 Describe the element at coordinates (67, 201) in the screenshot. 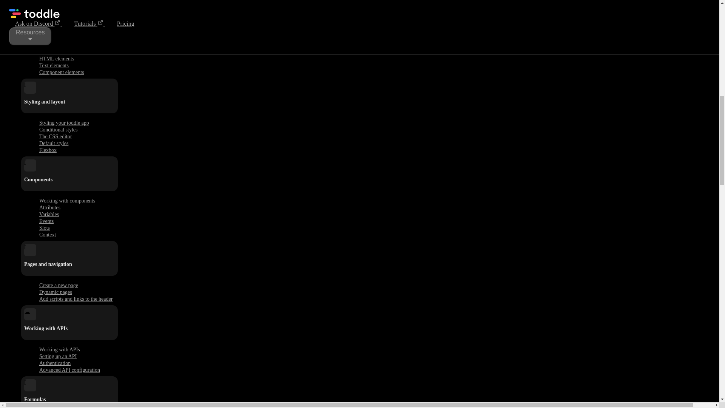

I see `Working with components` at that location.